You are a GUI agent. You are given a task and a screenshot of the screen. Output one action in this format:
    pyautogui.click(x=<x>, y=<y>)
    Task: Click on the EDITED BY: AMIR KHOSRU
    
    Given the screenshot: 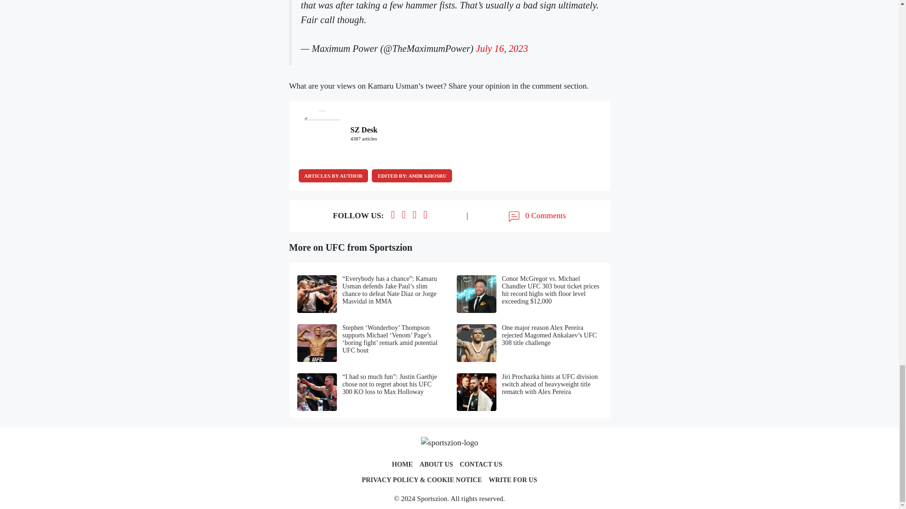 What is the action you would take?
    pyautogui.click(x=411, y=175)
    